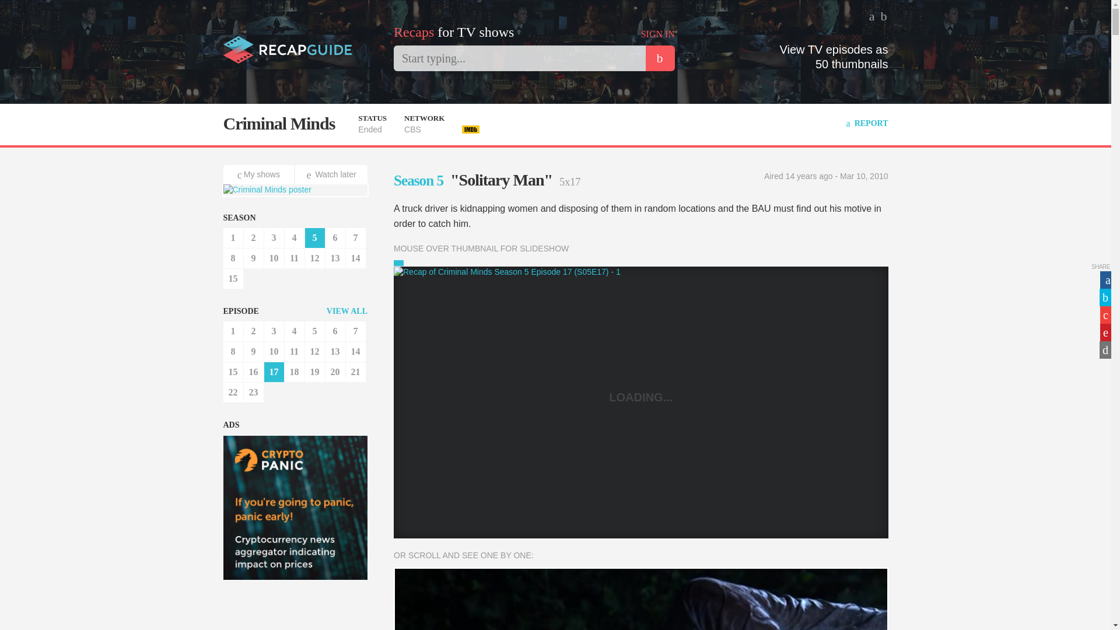 The height and width of the screenshot is (630, 1120). What do you see at coordinates (314, 238) in the screenshot?
I see `5` at bounding box center [314, 238].